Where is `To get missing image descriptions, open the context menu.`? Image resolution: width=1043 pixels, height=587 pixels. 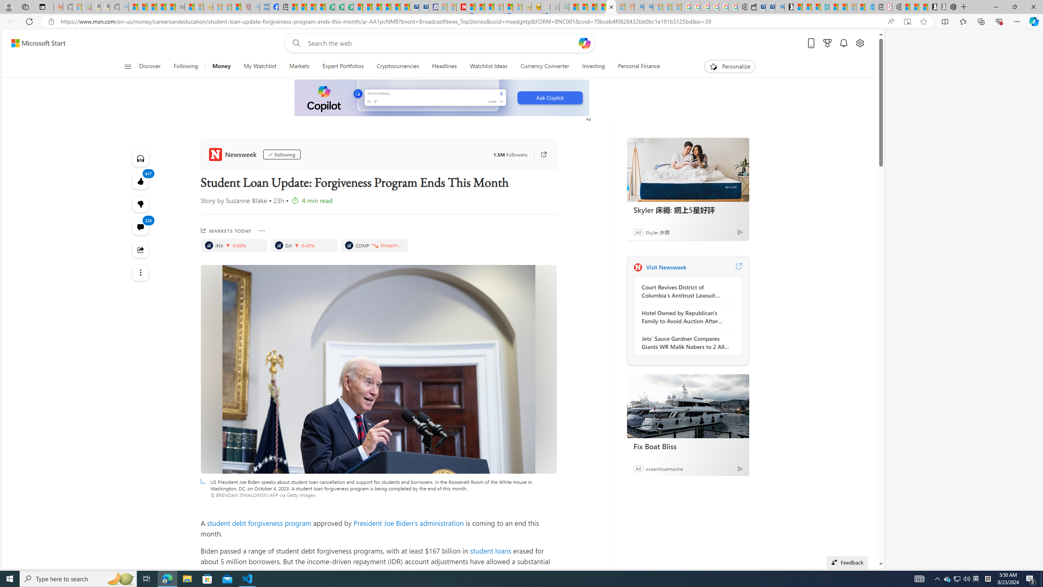
To get missing image descriptions, open the context menu. is located at coordinates (442, 98).